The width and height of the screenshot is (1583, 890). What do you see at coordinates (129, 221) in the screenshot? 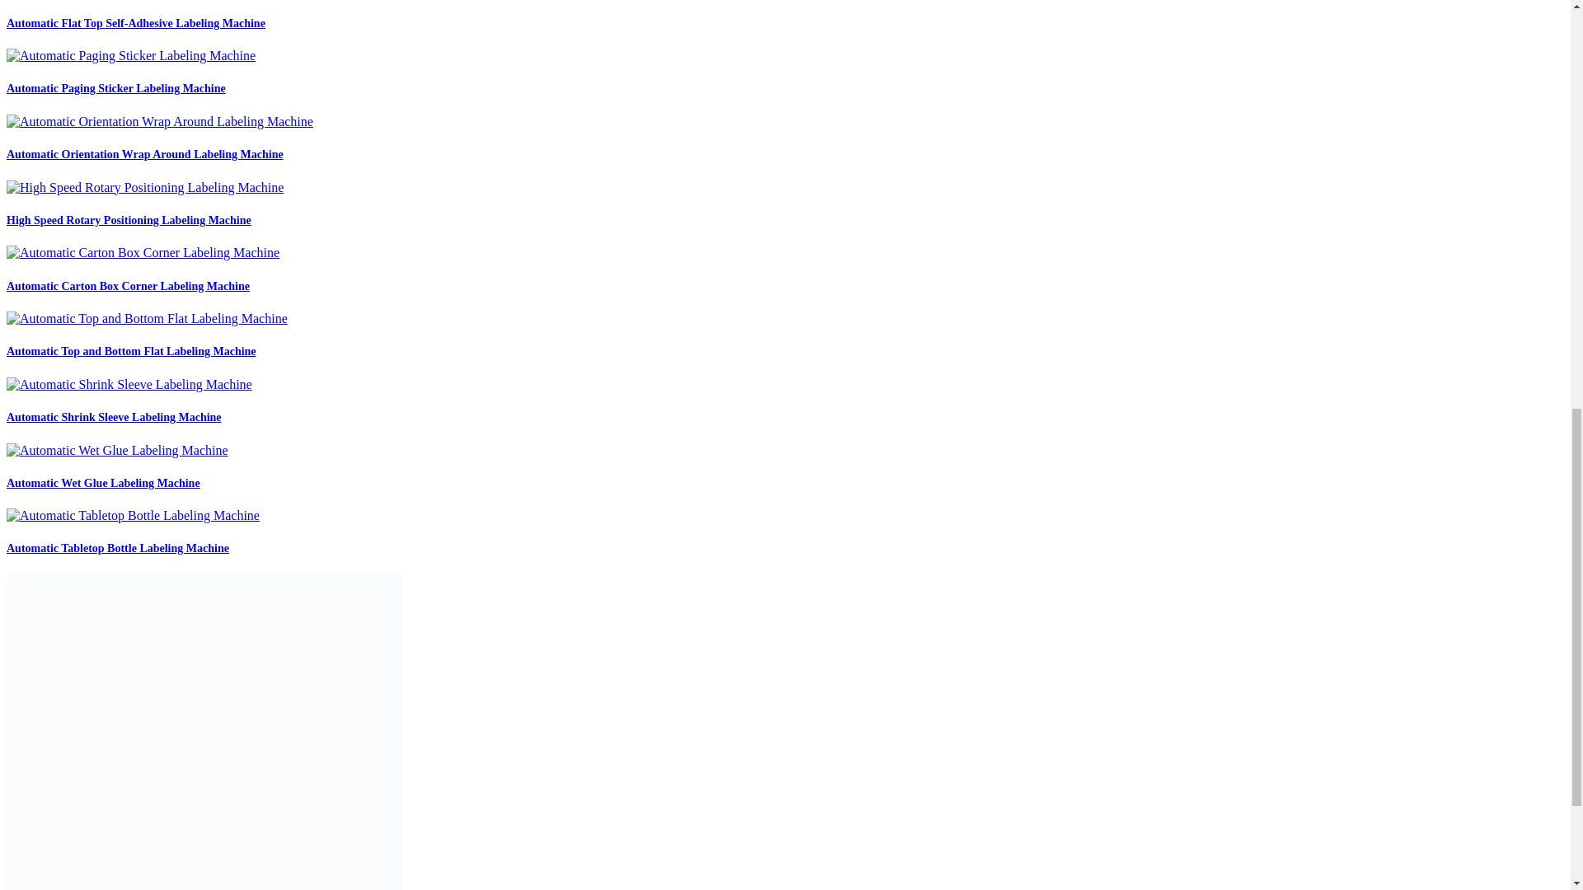
I see `High Speed Rotary Positioning Labeling Machine` at bounding box center [129, 221].